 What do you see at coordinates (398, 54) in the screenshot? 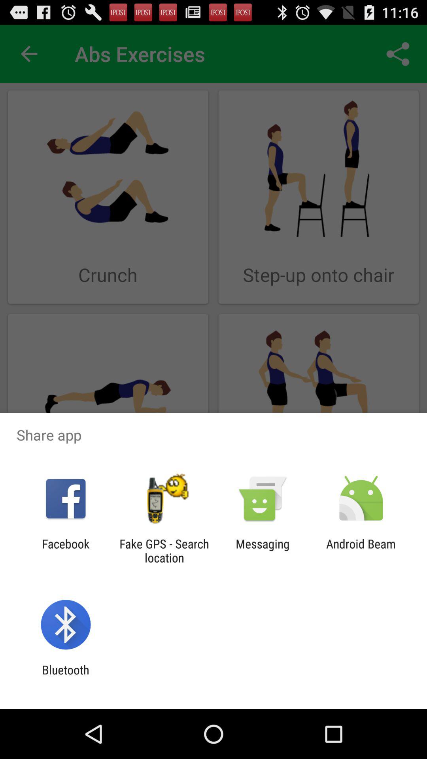
I see `press item to the right of abs exercises item` at bounding box center [398, 54].